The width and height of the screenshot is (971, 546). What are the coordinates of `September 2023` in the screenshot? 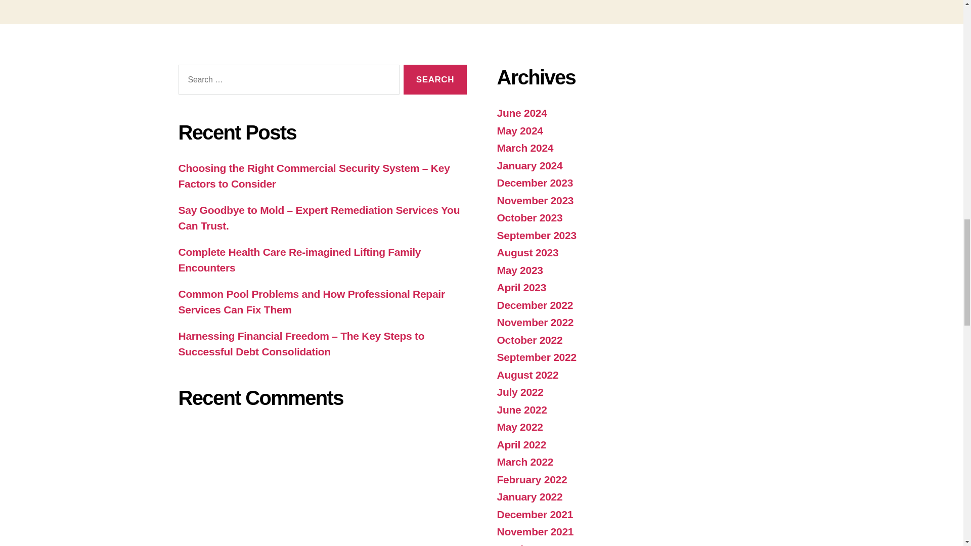 It's located at (536, 235).